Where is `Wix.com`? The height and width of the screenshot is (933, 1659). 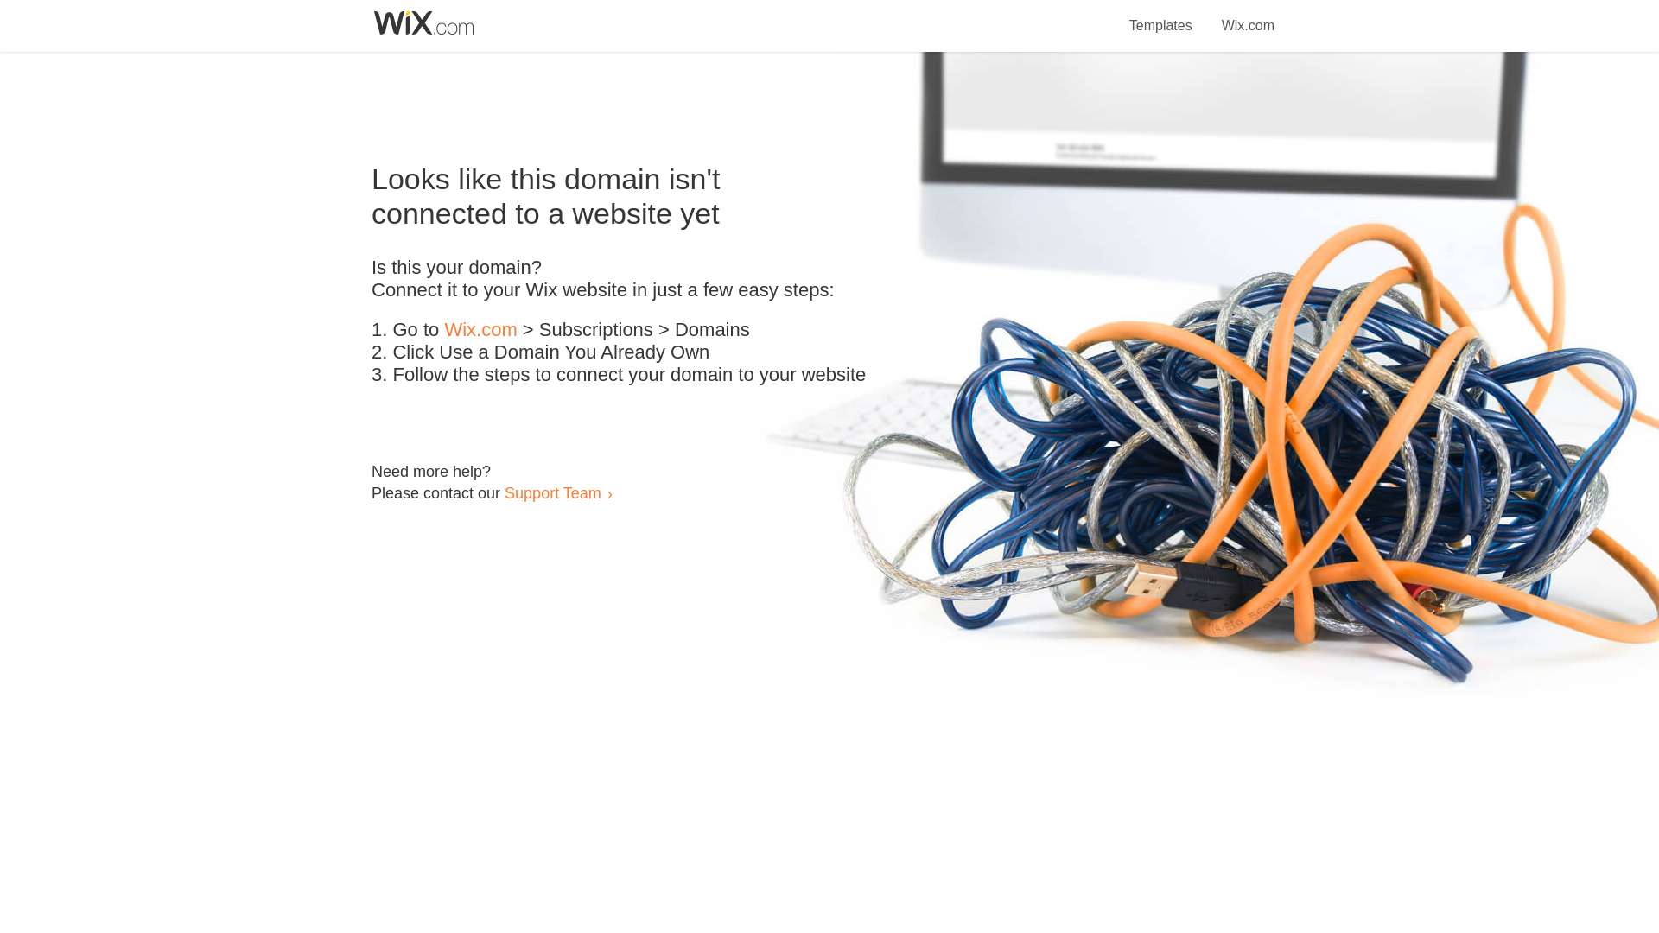 Wix.com is located at coordinates (480, 330).